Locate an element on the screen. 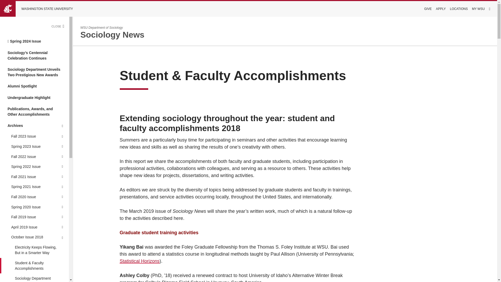 Image resolution: width=501 pixels, height=282 pixels. Archives is located at coordinates (34, 126).